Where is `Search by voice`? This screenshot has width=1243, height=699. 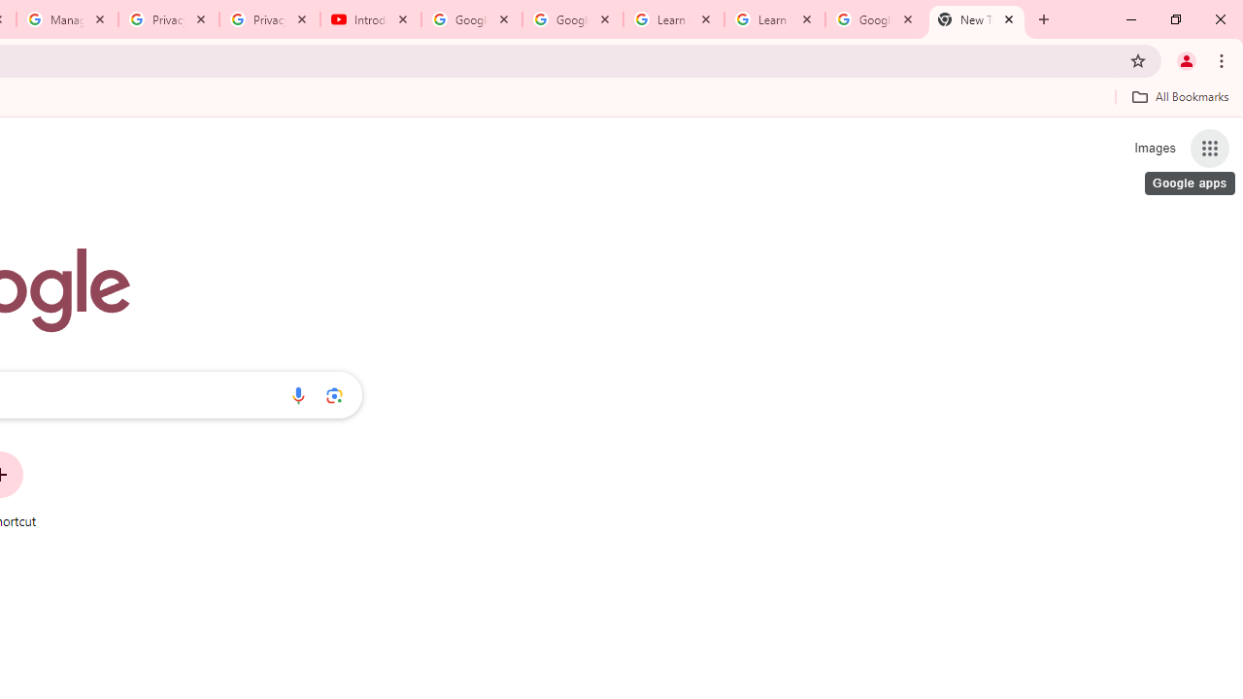
Search by voice is located at coordinates (298, 395).